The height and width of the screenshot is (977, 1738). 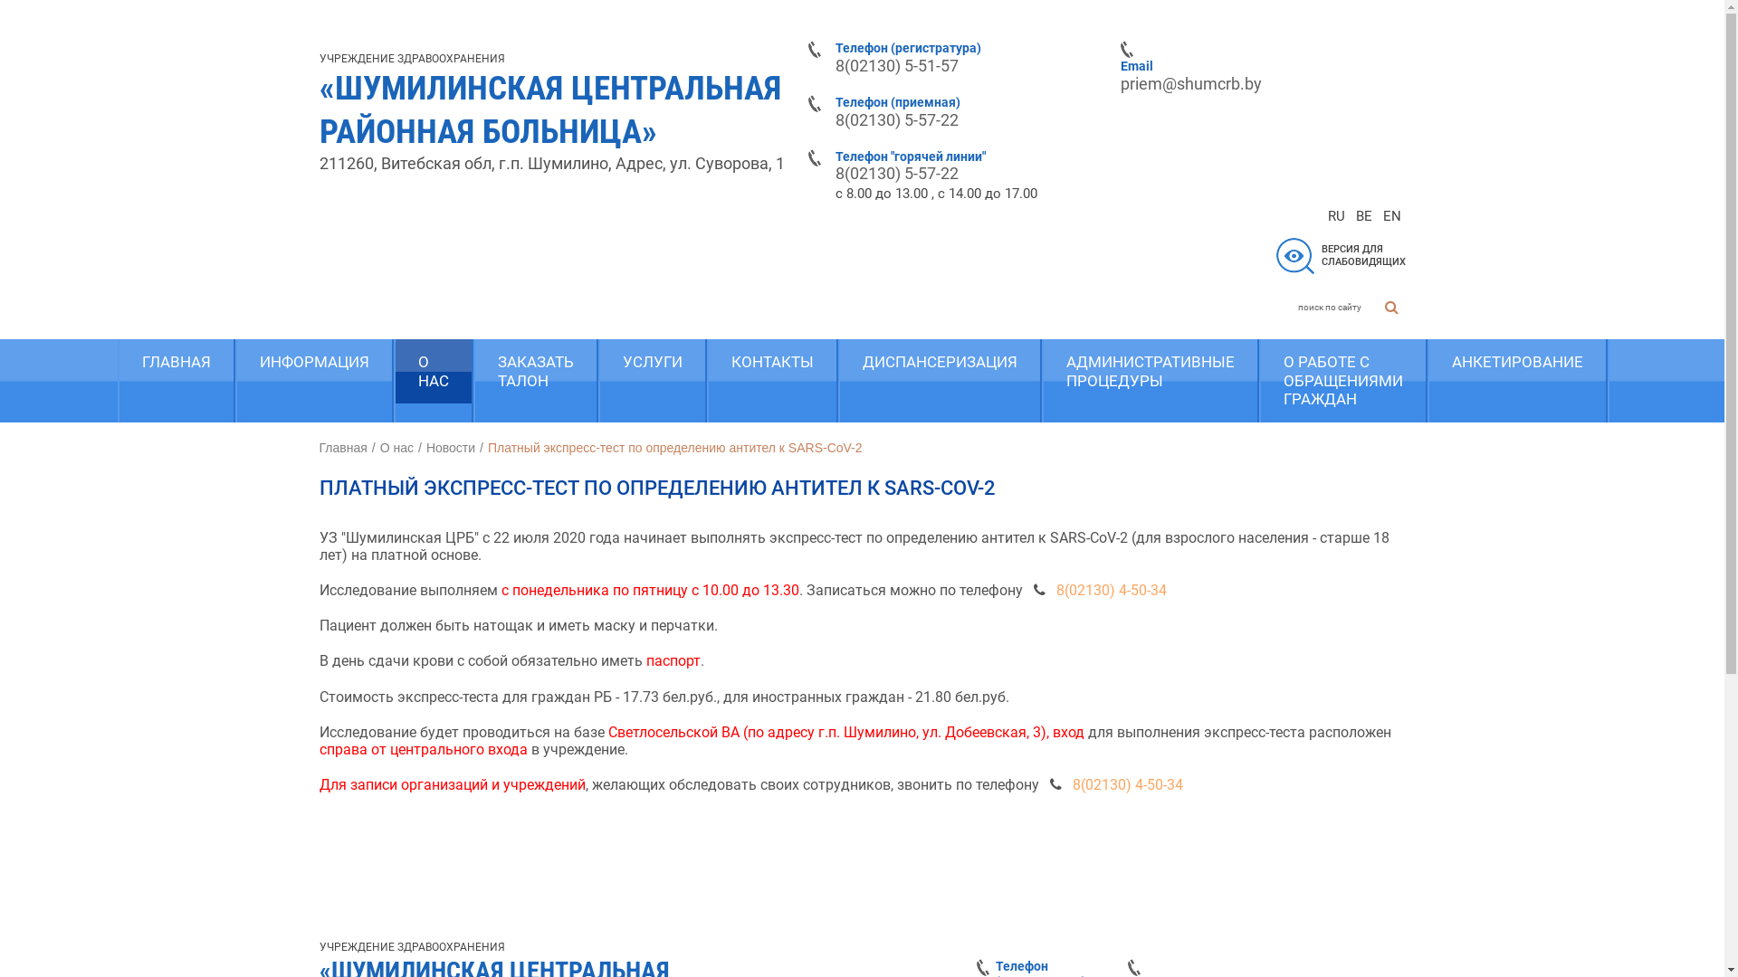 I want to click on 8(02130) 5-51-57, so click(x=896, y=65).